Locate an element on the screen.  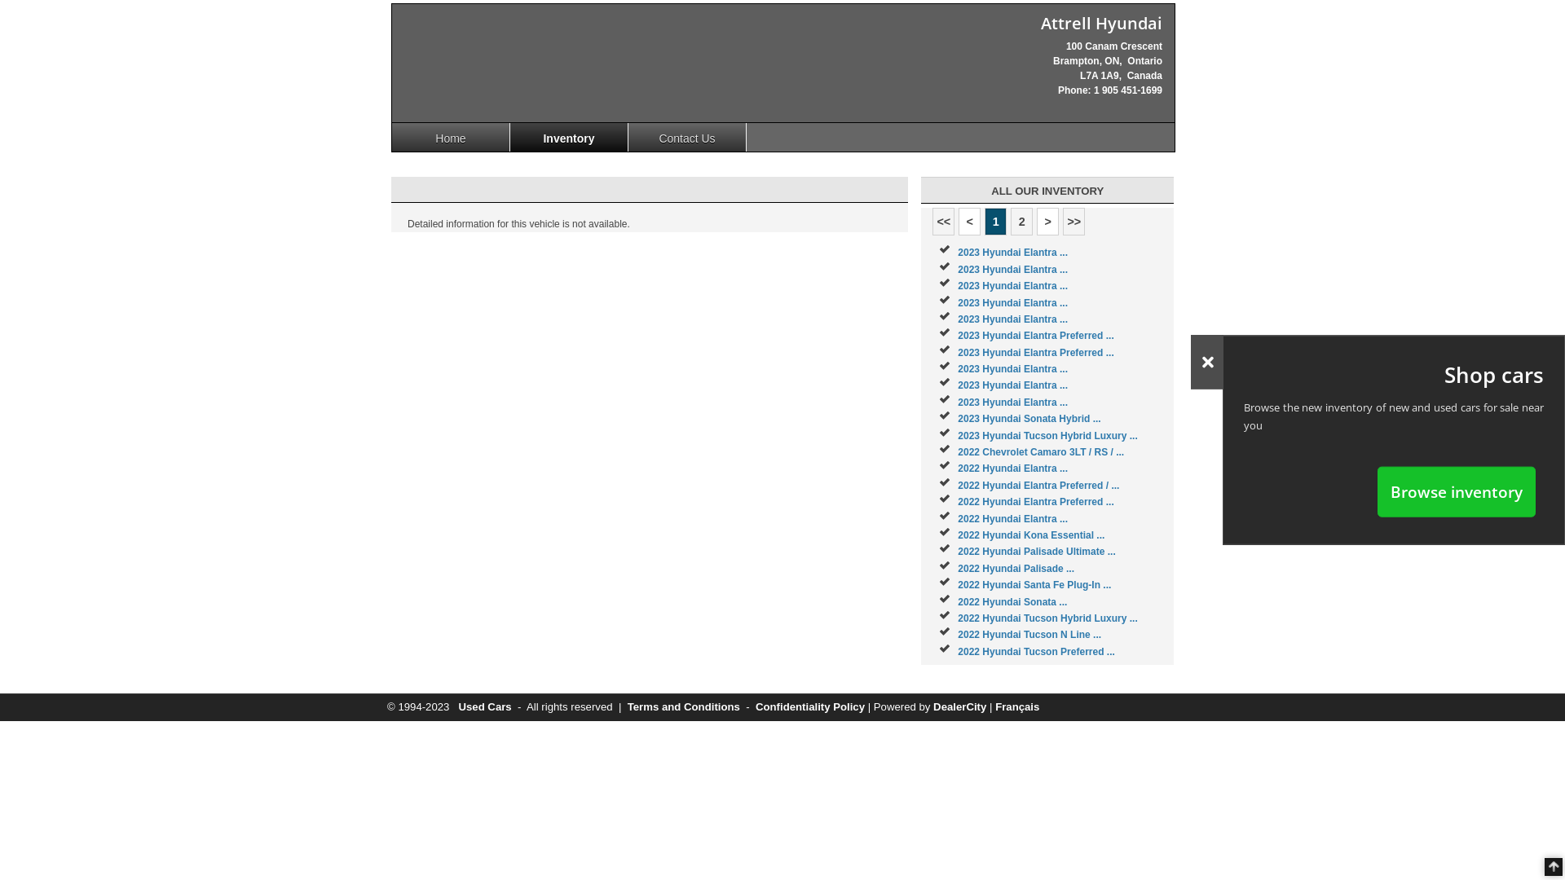
<< is located at coordinates (944, 222).